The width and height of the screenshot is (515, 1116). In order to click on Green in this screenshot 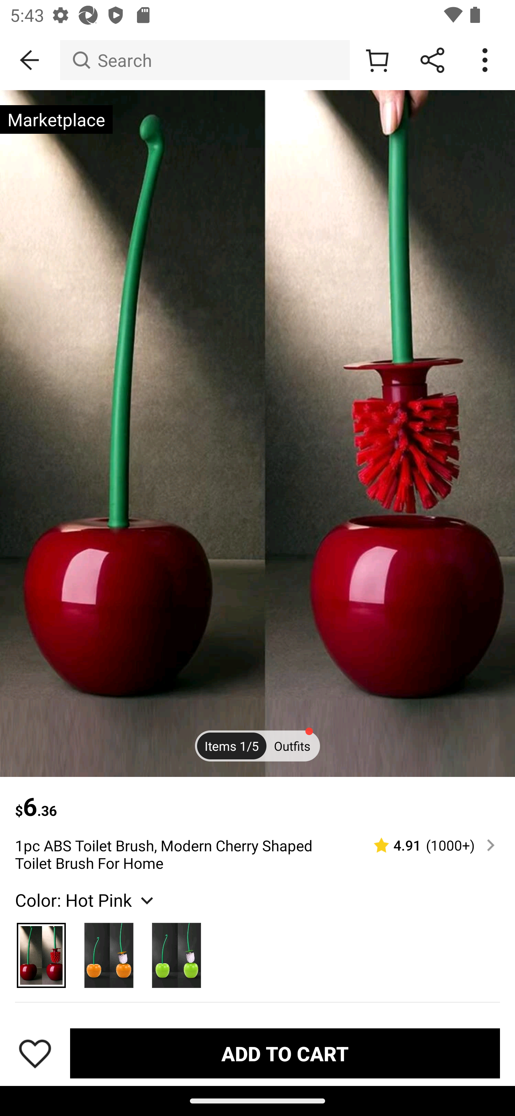, I will do `click(176, 952)`.